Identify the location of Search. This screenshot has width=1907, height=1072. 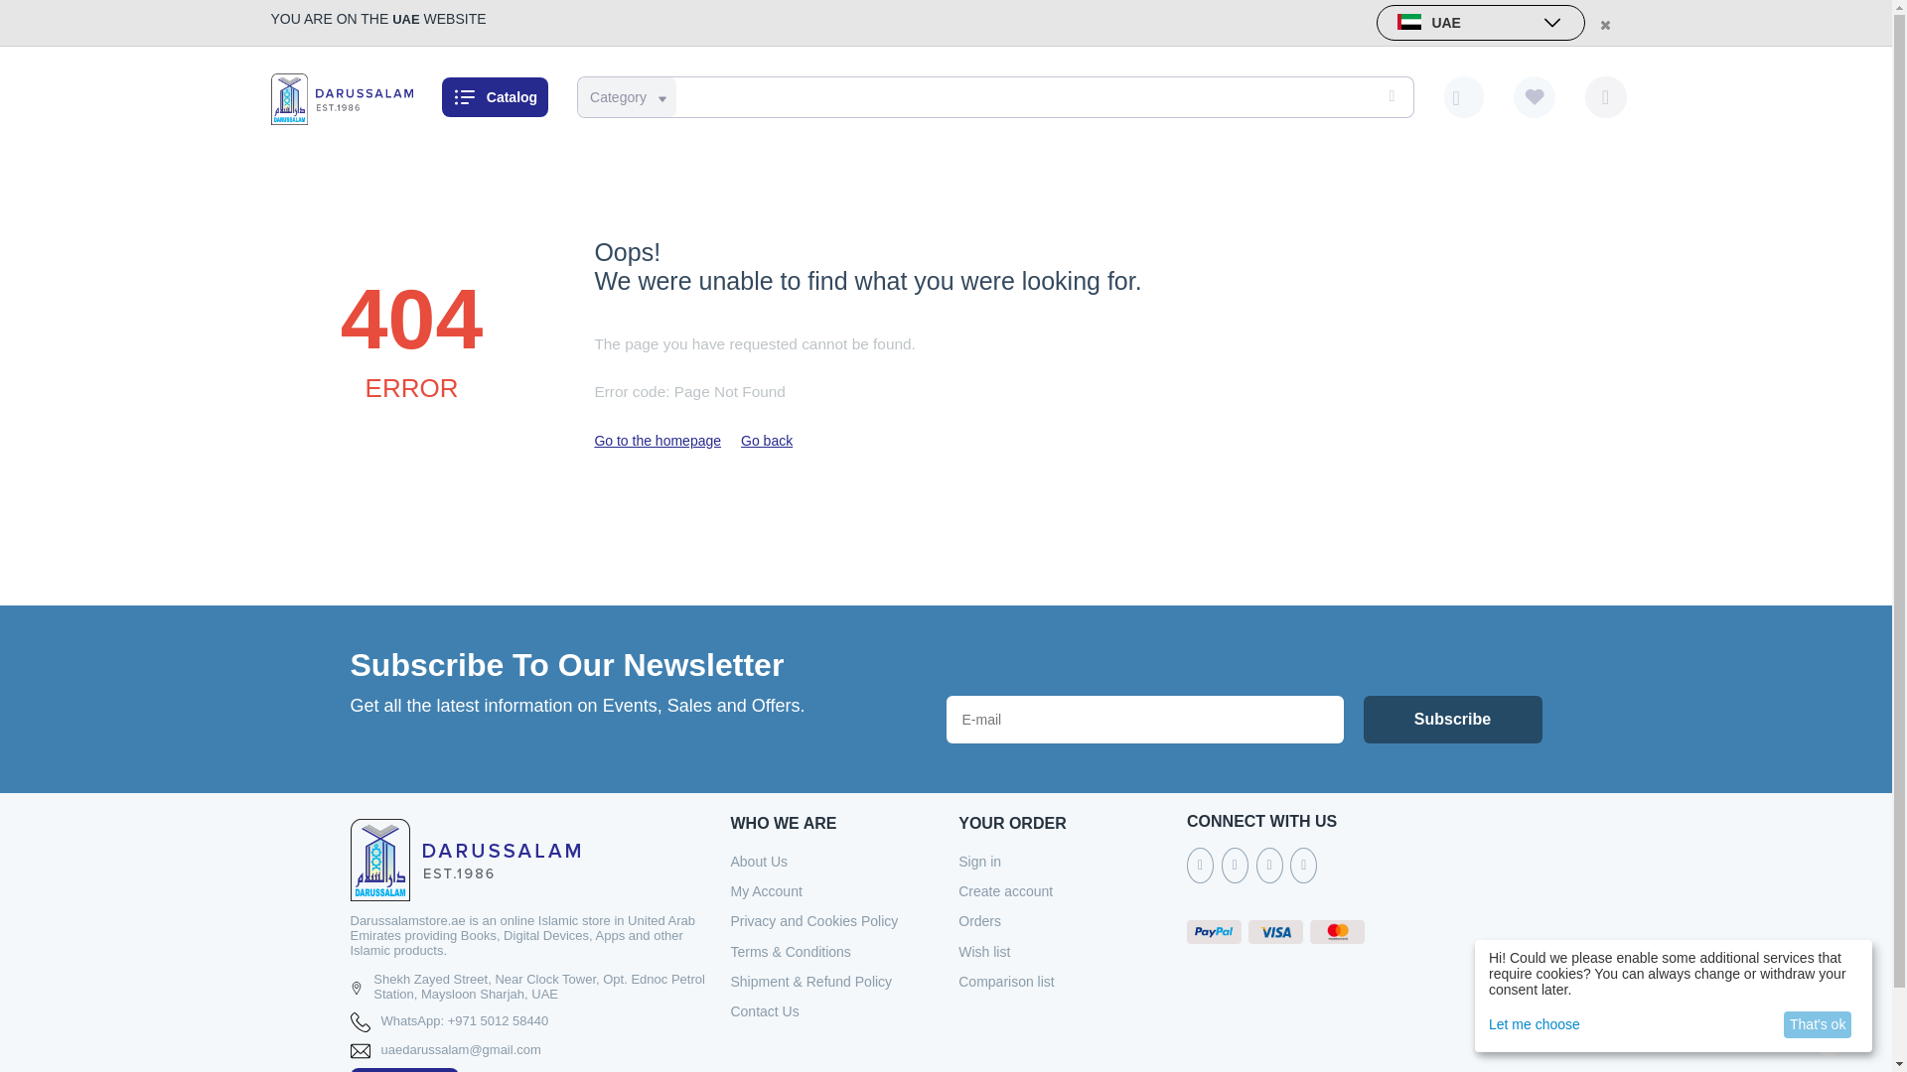
(1389, 96).